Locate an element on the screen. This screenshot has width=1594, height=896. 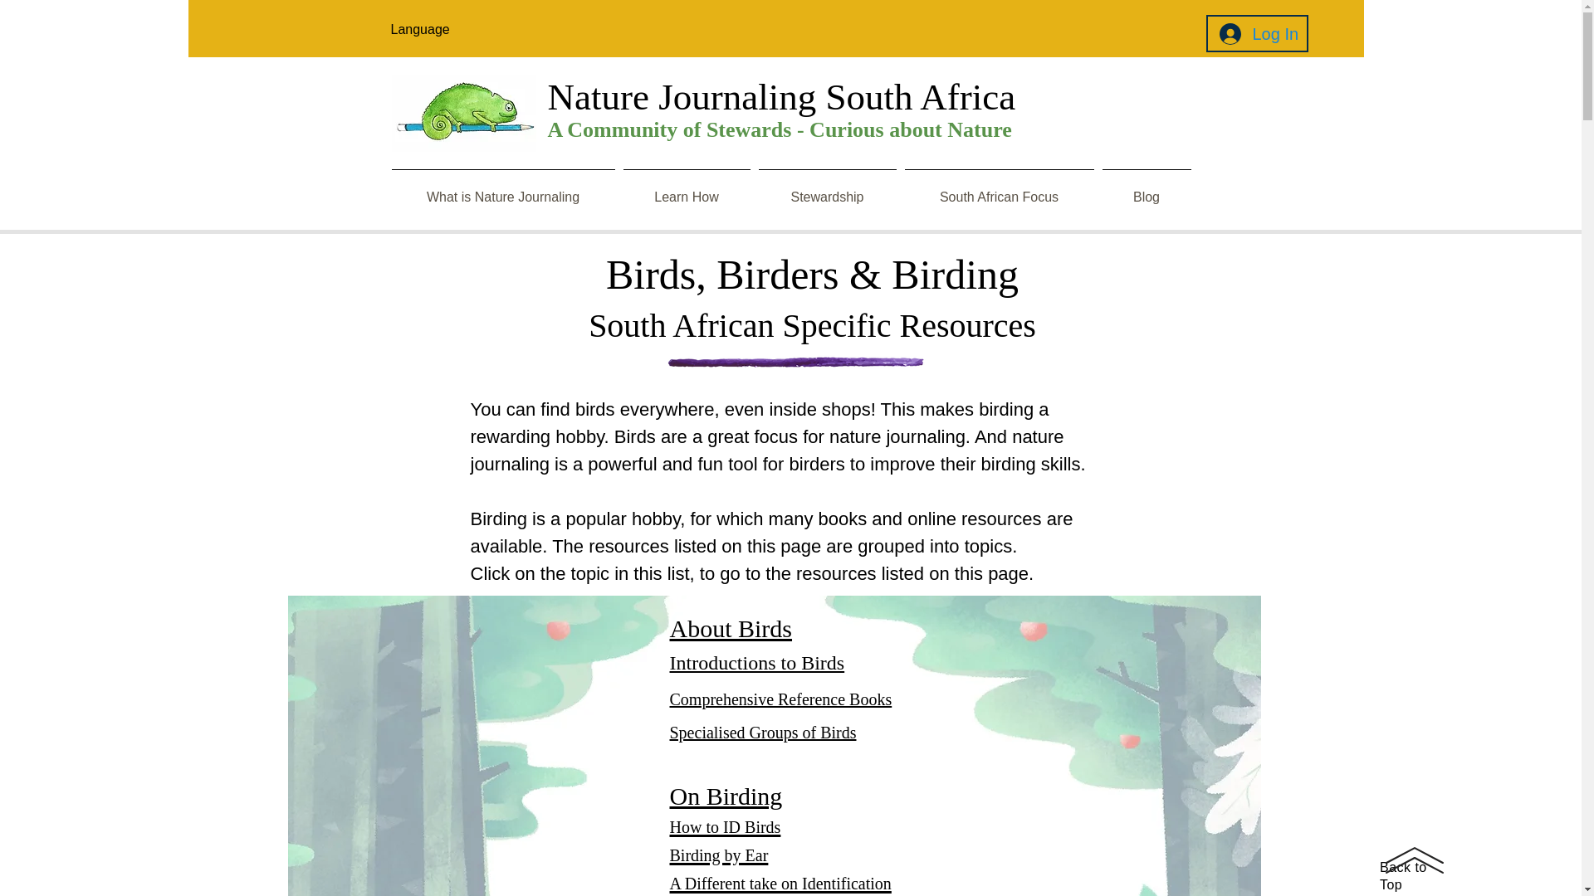
About Birds is located at coordinates (731, 628).